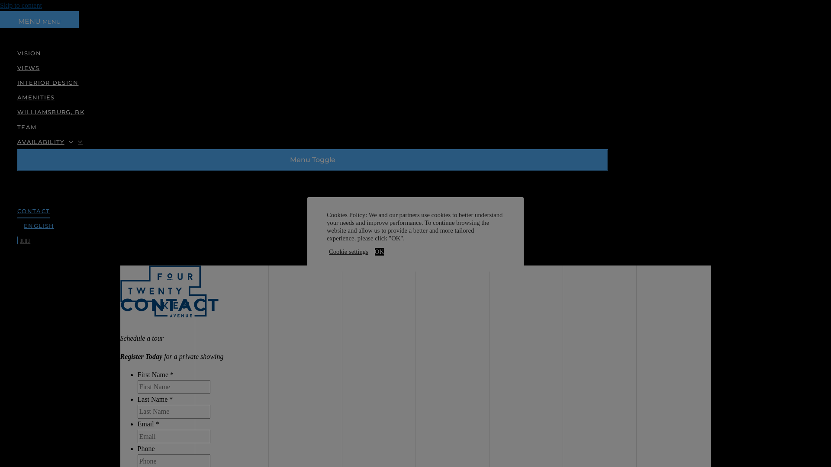 Image resolution: width=831 pixels, height=467 pixels. Describe the element at coordinates (349, 252) in the screenshot. I see `Cookie settings` at that location.